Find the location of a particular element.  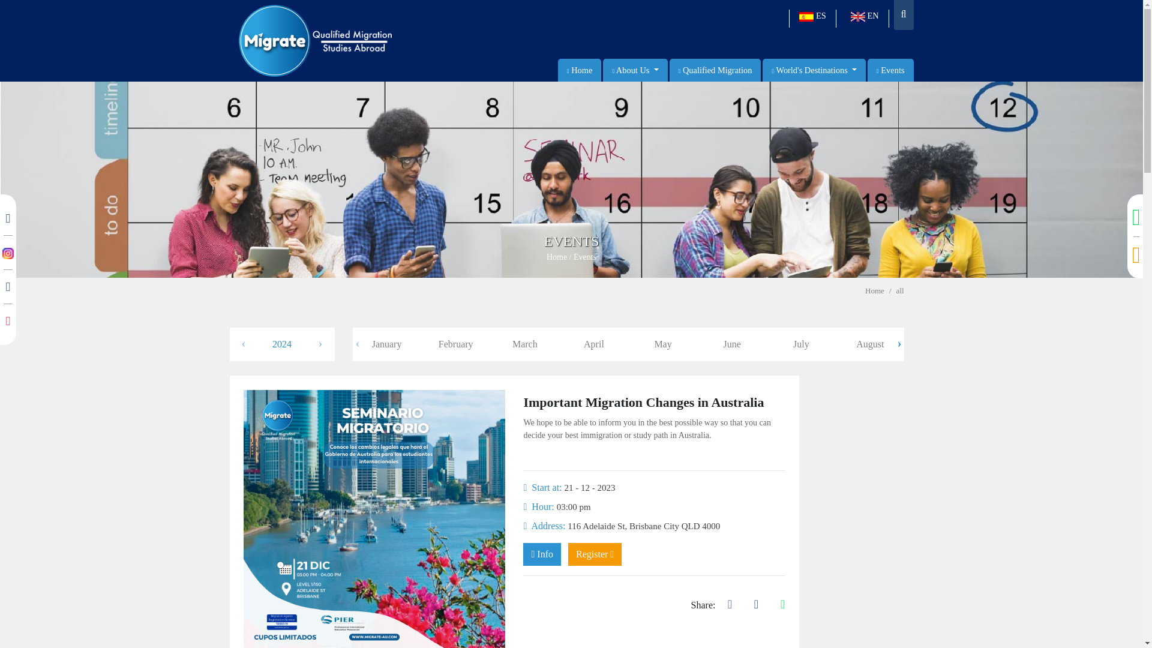

Events is located at coordinates (890, 70).